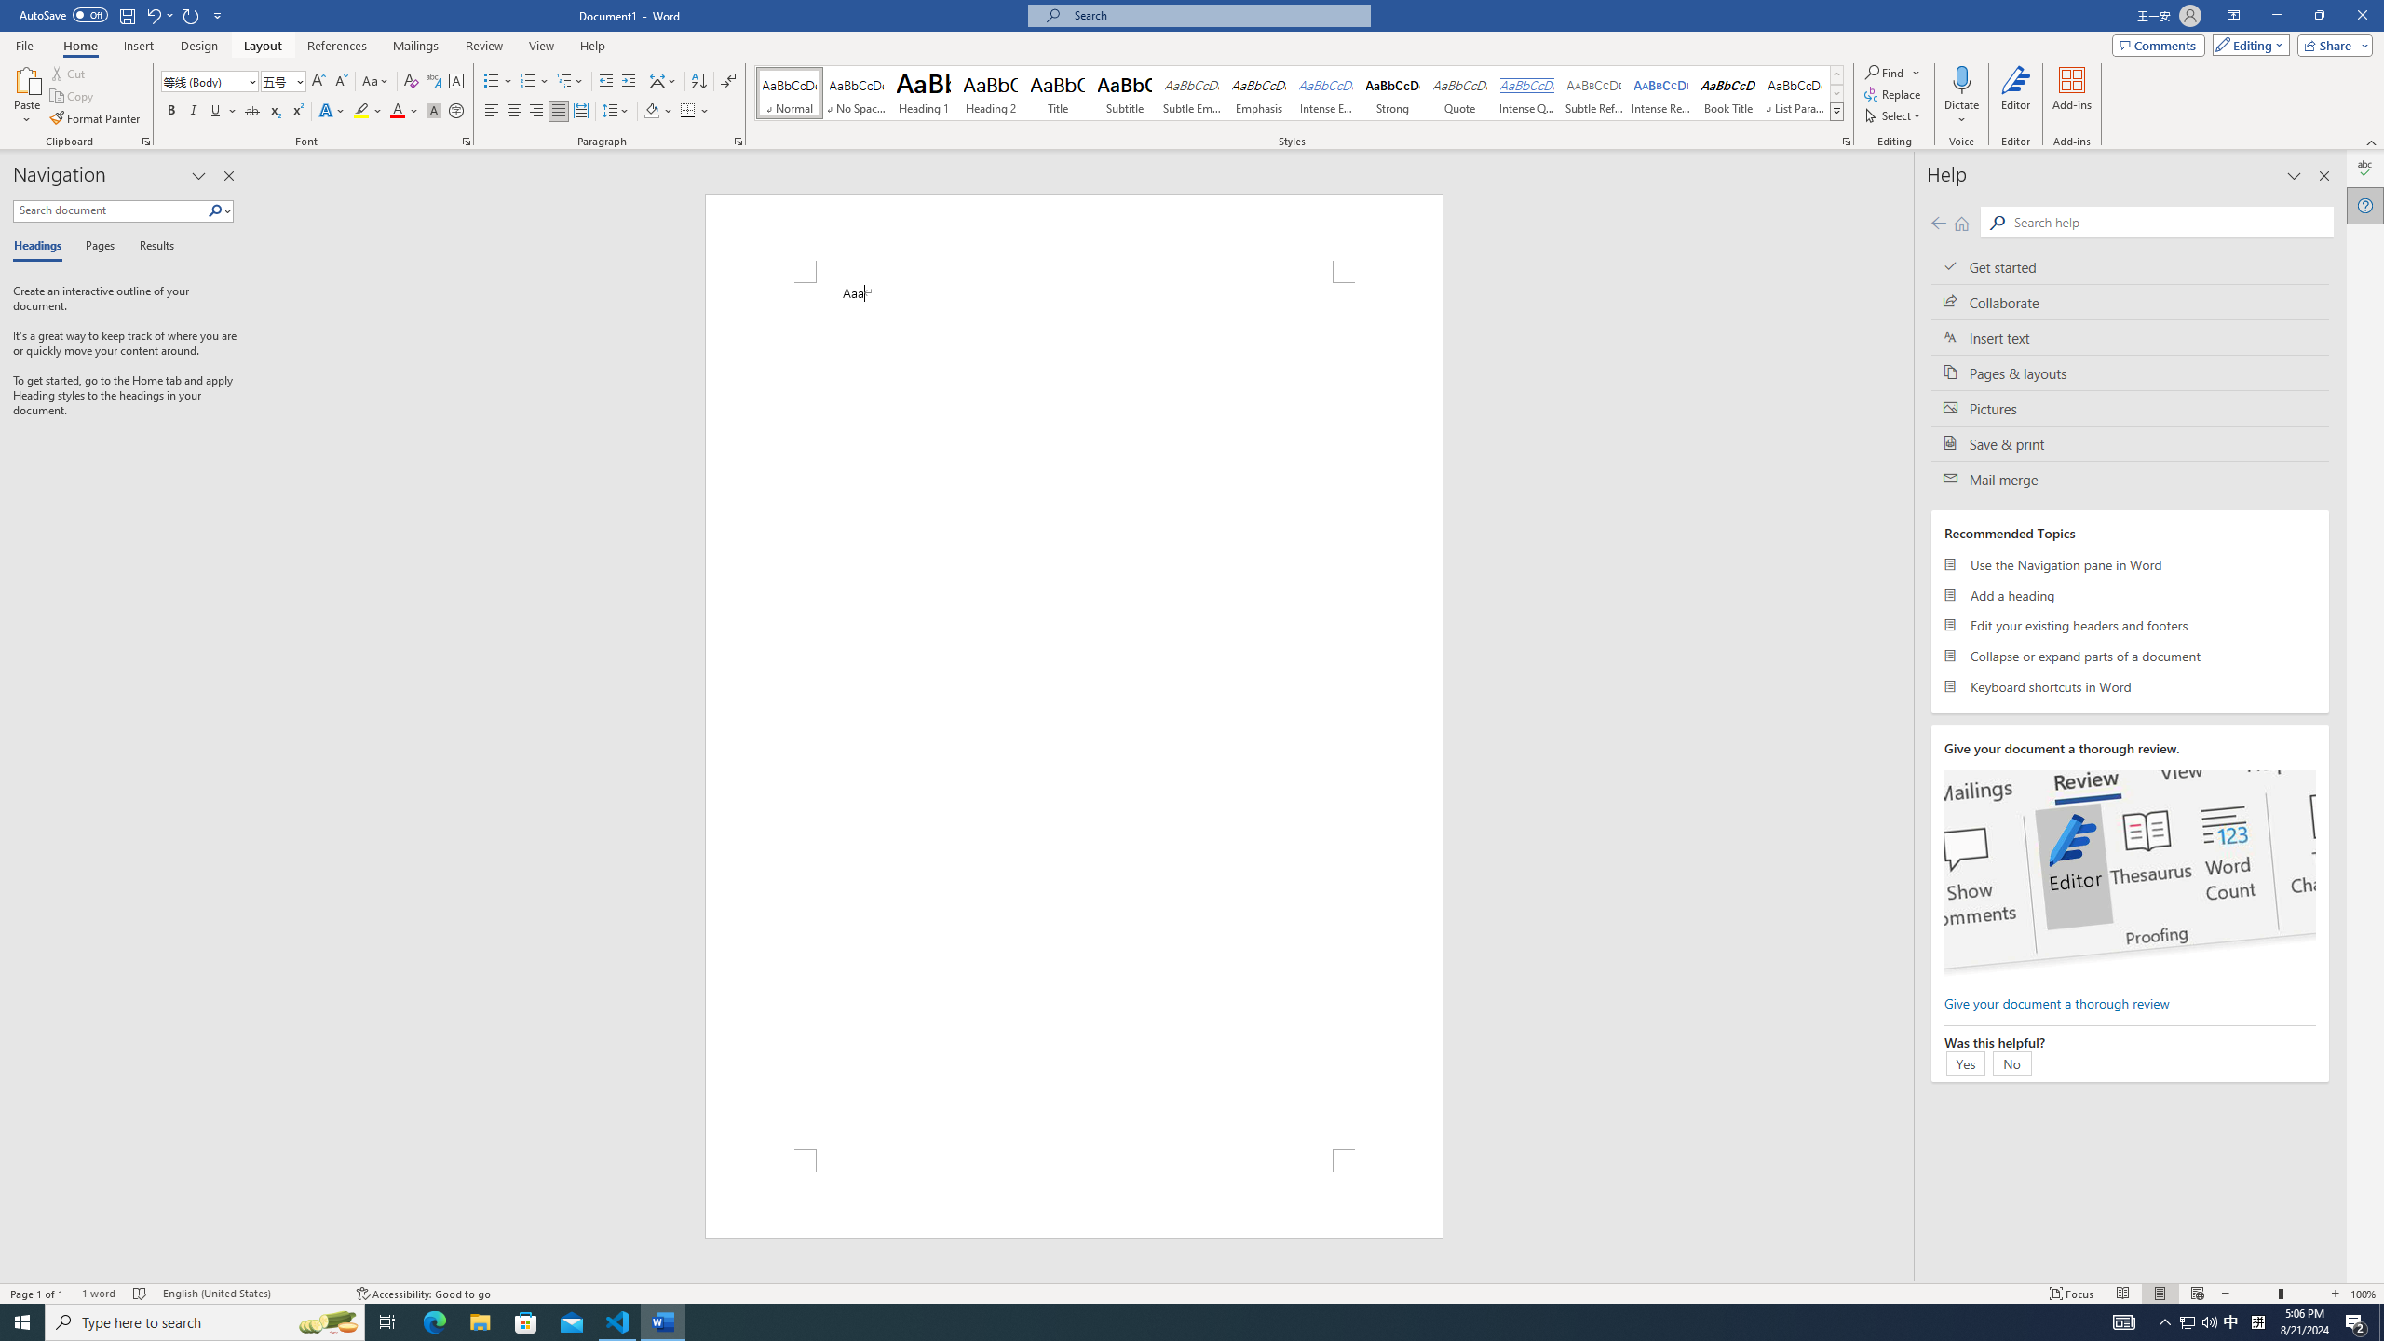 The width and height of the screenshot is (2384, 1341). What do you see at coordinates (1846, 142) in the screenshot?
I see `Styles...` at bounding box center [1846, 142].